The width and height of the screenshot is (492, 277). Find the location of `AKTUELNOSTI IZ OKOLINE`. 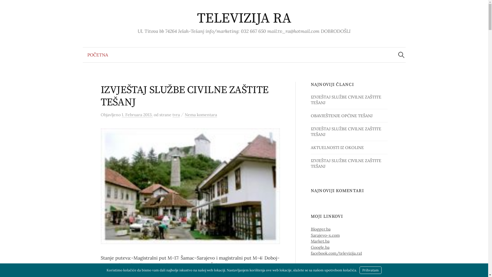

AKTUELNOSTI IZ OKOLINE is located at coordinates (337, 147).